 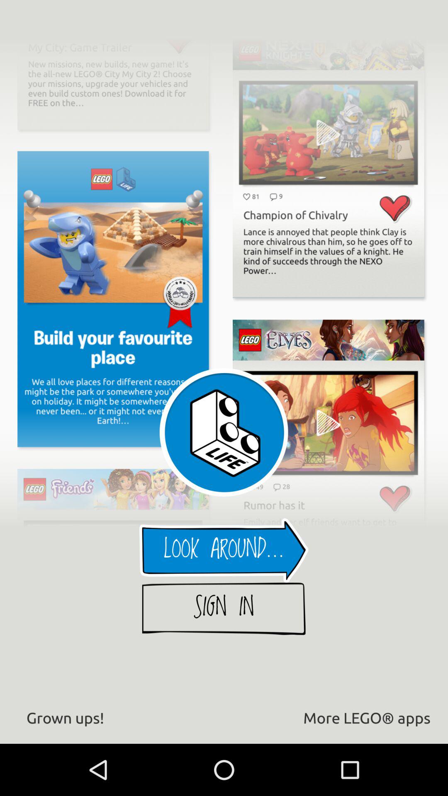 What do you see at coordinates (66, 717) in the screenshot?
I see `click on grown ups at the bottom left corner of the page` at bounding box center [66, 717].